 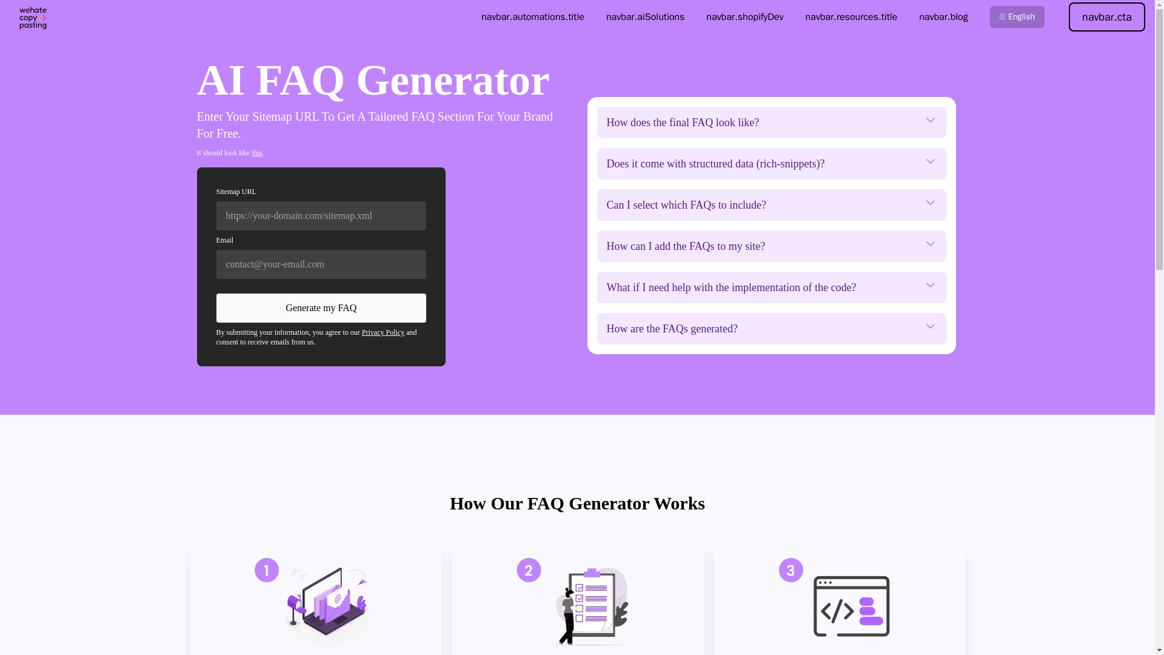 I want to click on How does the final FAQ look like?, so click(x=771, y=123).